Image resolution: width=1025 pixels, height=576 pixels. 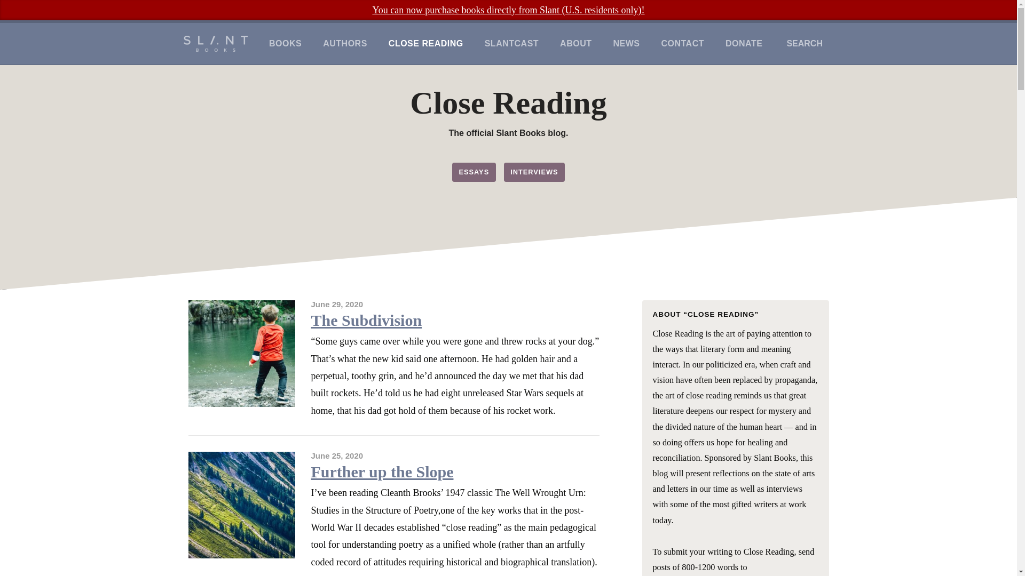 What do you see at coordinates (511, 44) in the screenshot?
I see `SLANTCAST` at bounding box center [511, 44].